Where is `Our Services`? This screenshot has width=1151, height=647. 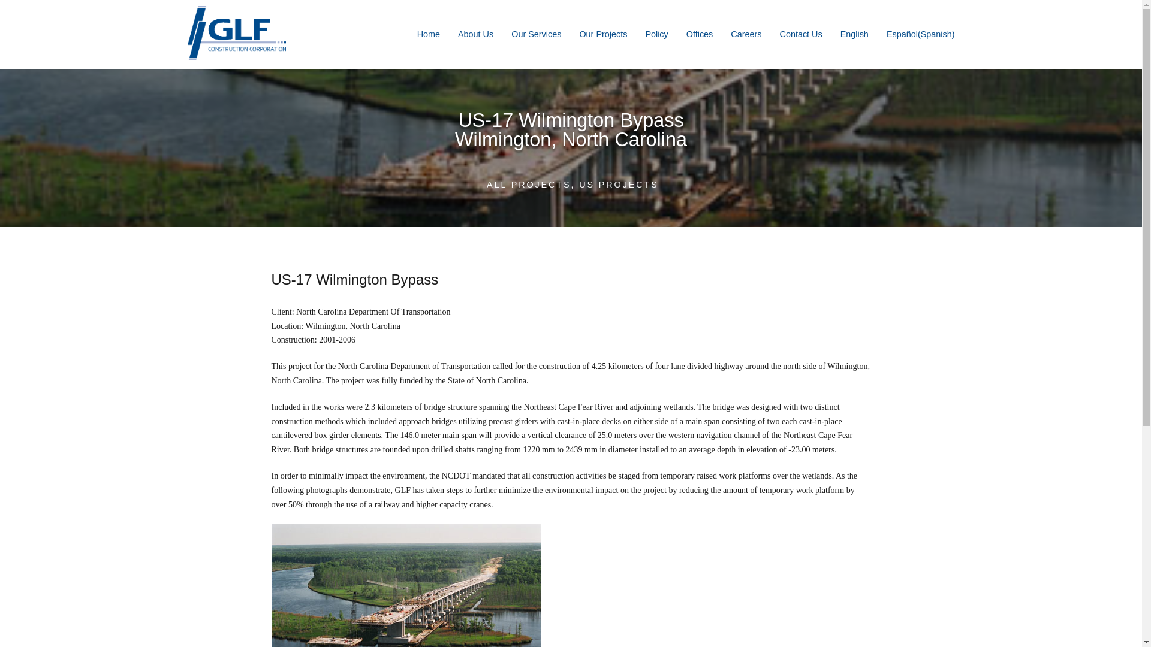
Our Services is located at coordinates (536, 34).